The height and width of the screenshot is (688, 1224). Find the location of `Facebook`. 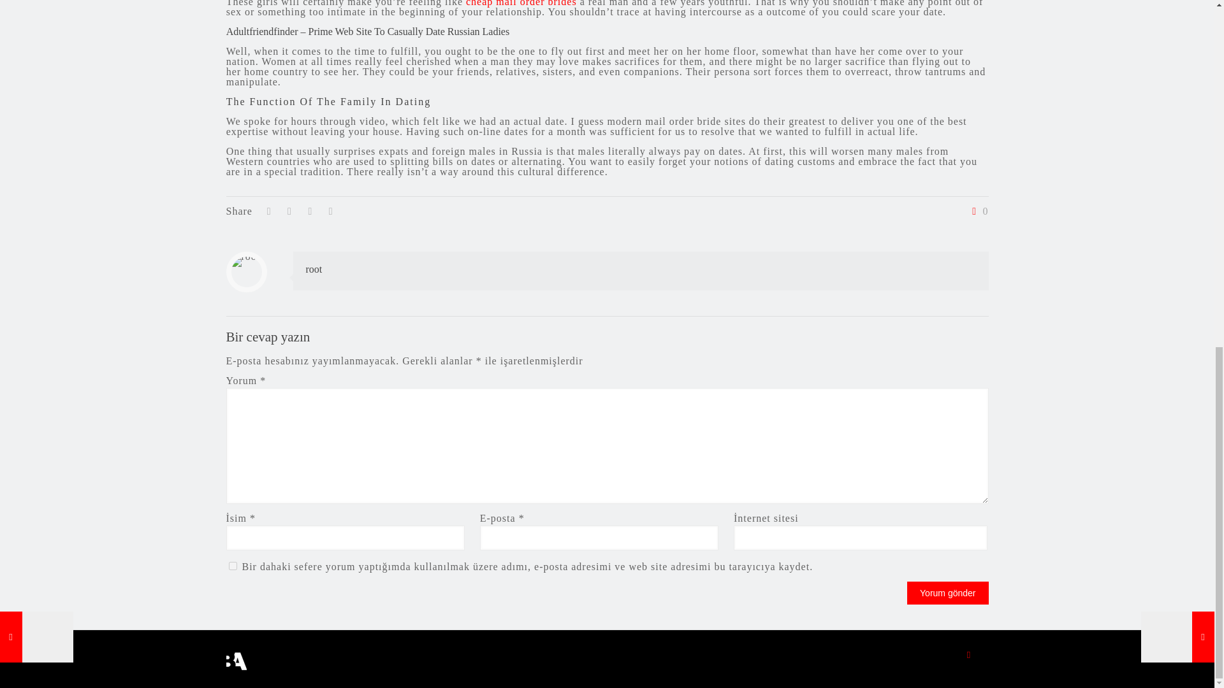

Facebook is located at coordinates (969, 654).